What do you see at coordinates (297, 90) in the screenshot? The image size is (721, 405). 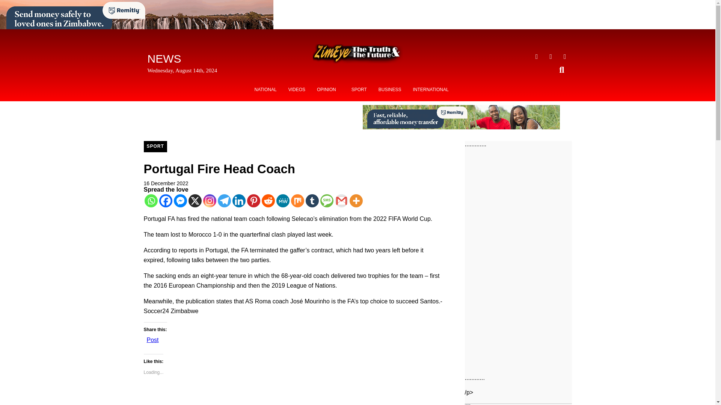 I see `VIDEOS` at bounding box center [297, 90].